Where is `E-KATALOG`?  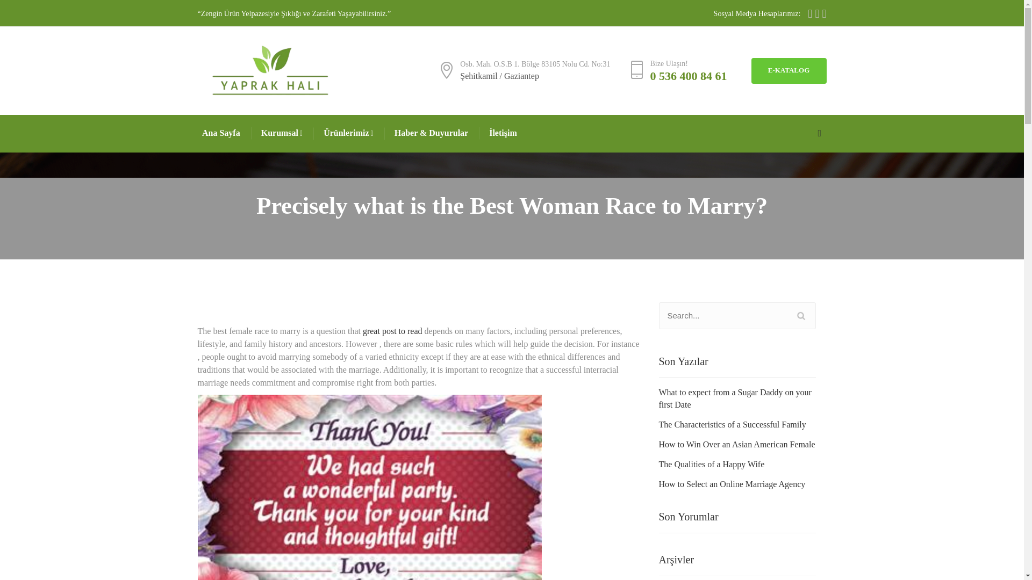
E-KATALOG is located at coordinates (789, 71).